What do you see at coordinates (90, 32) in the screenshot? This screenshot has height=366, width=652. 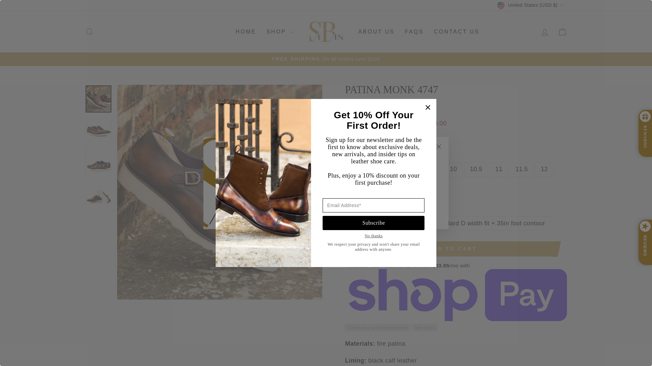 I see `ICON-SEARCH` at bounding box center [90, 32].